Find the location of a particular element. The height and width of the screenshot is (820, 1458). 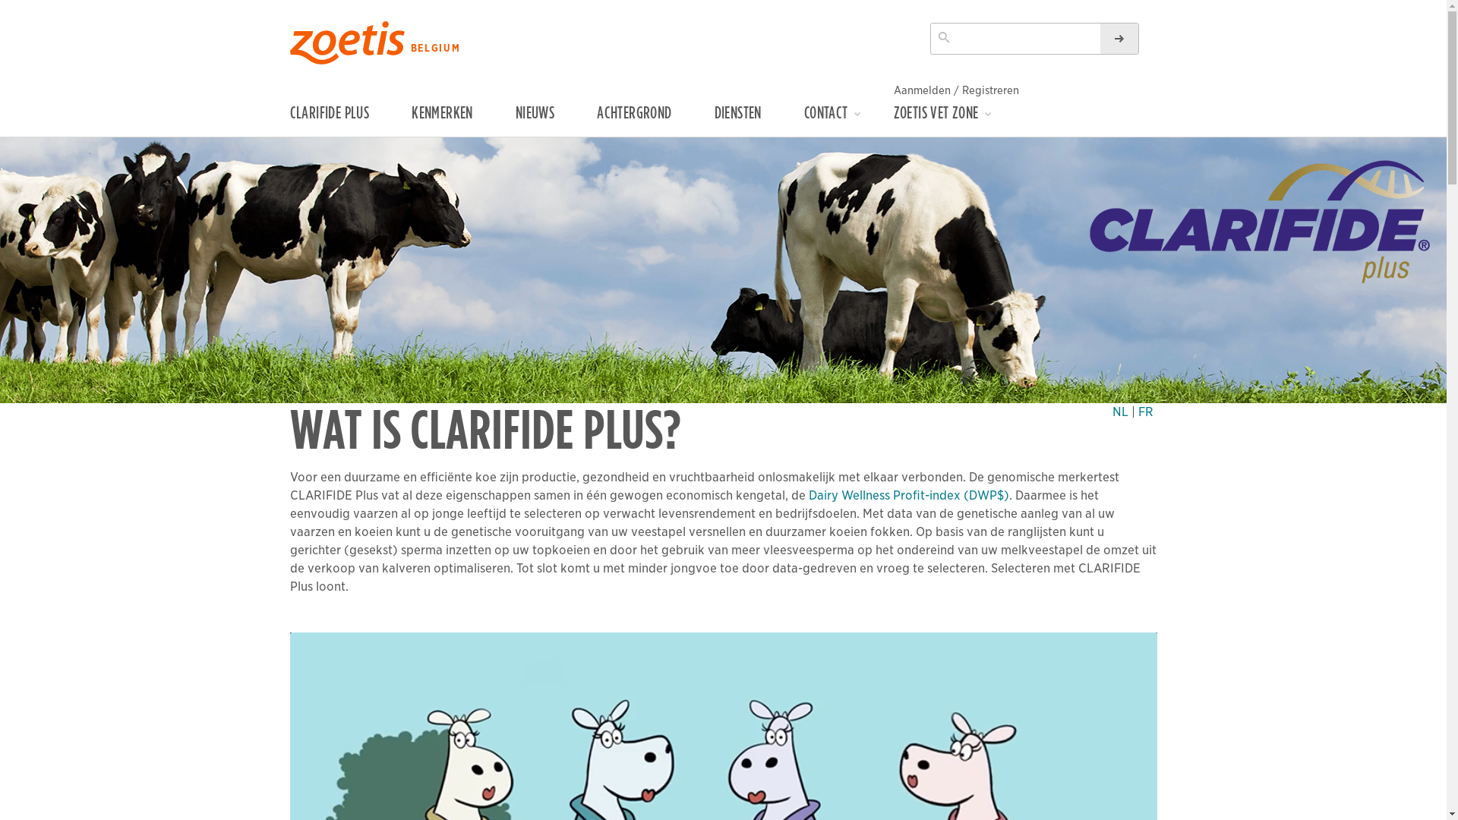

CONTACT is located at coordinates (846, 118).